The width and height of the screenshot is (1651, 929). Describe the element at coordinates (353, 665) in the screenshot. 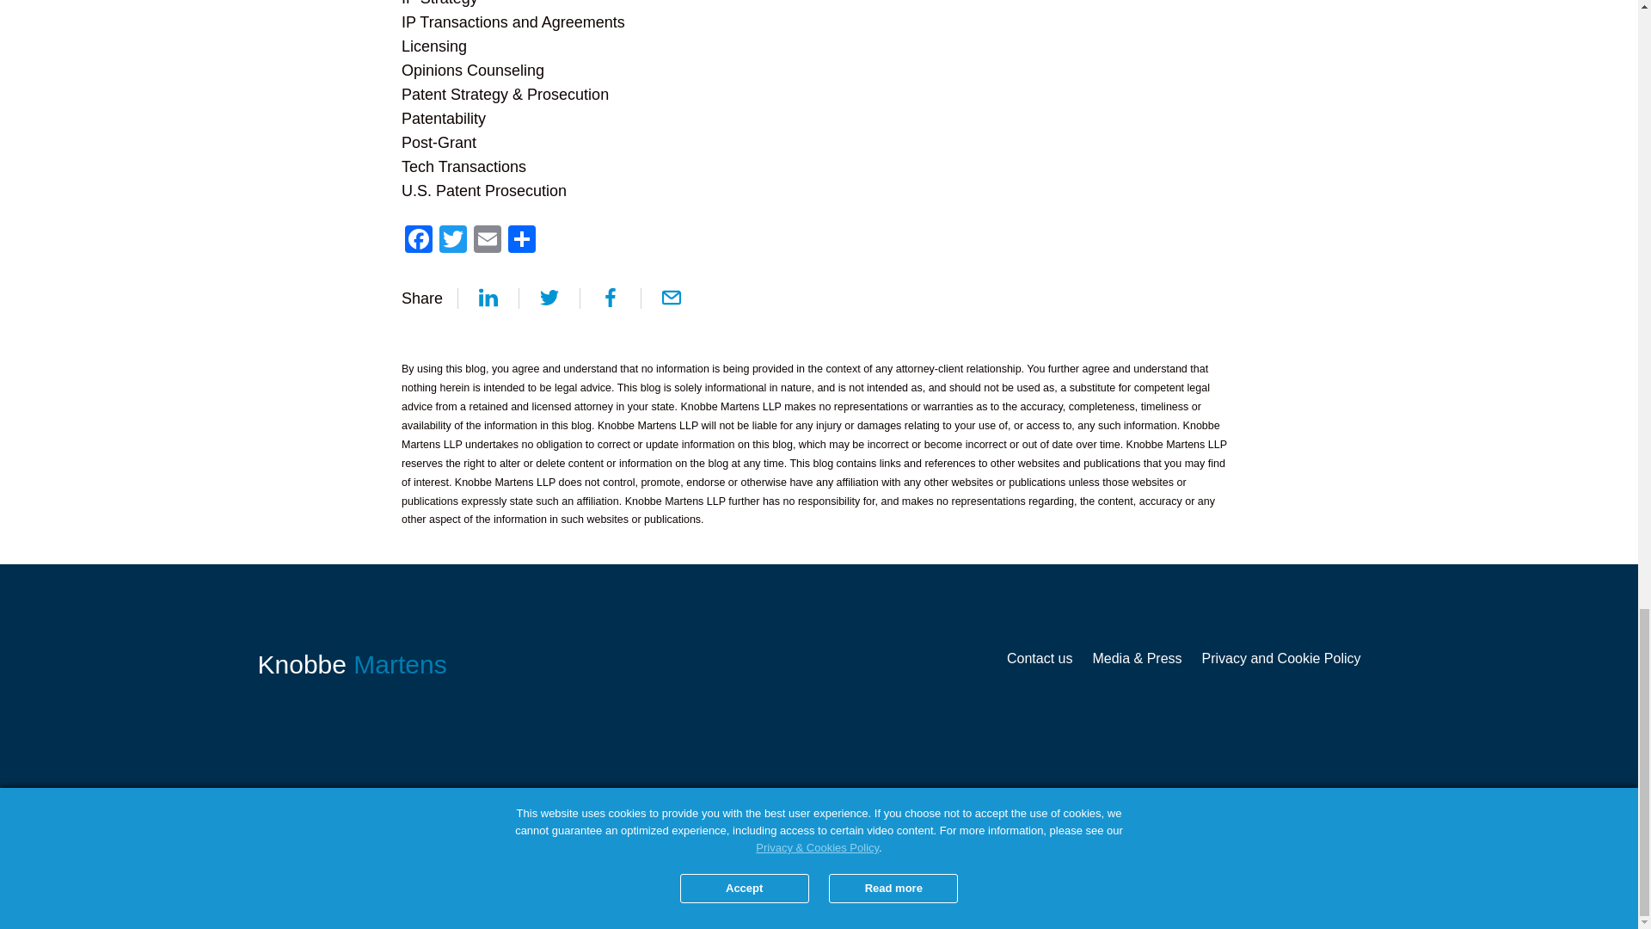

I see `Knobbe Martens` at that location.